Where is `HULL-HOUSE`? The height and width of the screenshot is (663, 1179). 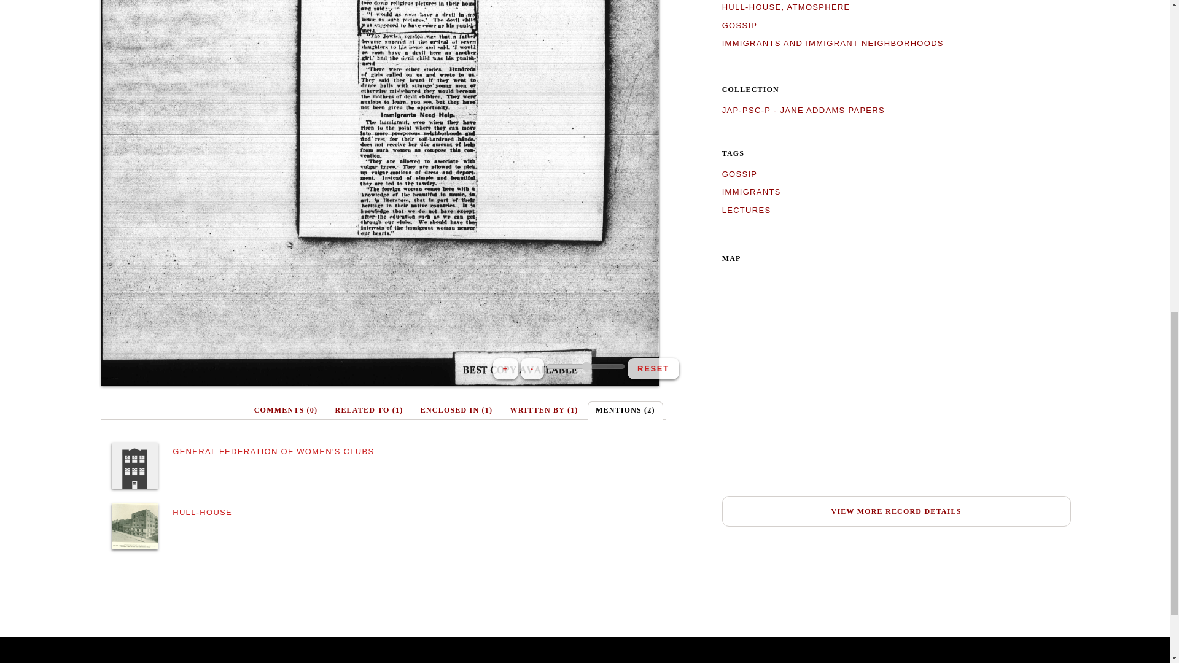 HULL-HOUSE is located at coordinates (202, 512).